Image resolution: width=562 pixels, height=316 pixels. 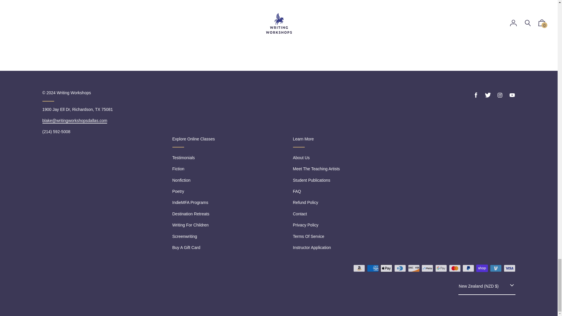 What do you see at coordinates (455, 268) in the screenshot?
I see `Mastercard` at bounding box center [455, 268].